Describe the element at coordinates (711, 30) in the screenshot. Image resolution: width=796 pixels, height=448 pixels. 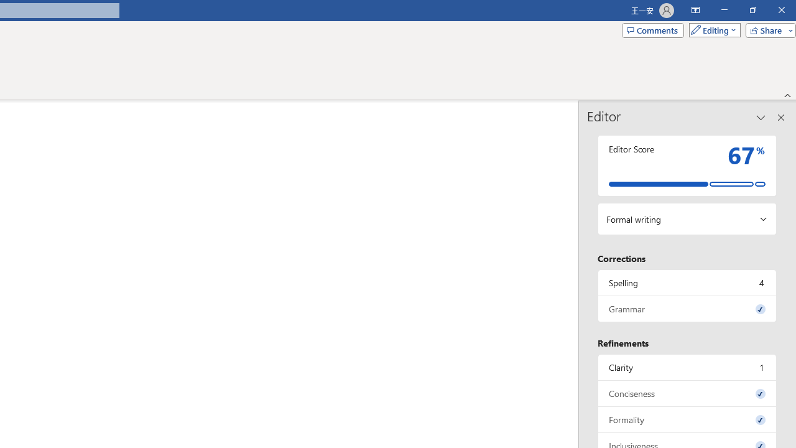
I see `Editing` at that location.